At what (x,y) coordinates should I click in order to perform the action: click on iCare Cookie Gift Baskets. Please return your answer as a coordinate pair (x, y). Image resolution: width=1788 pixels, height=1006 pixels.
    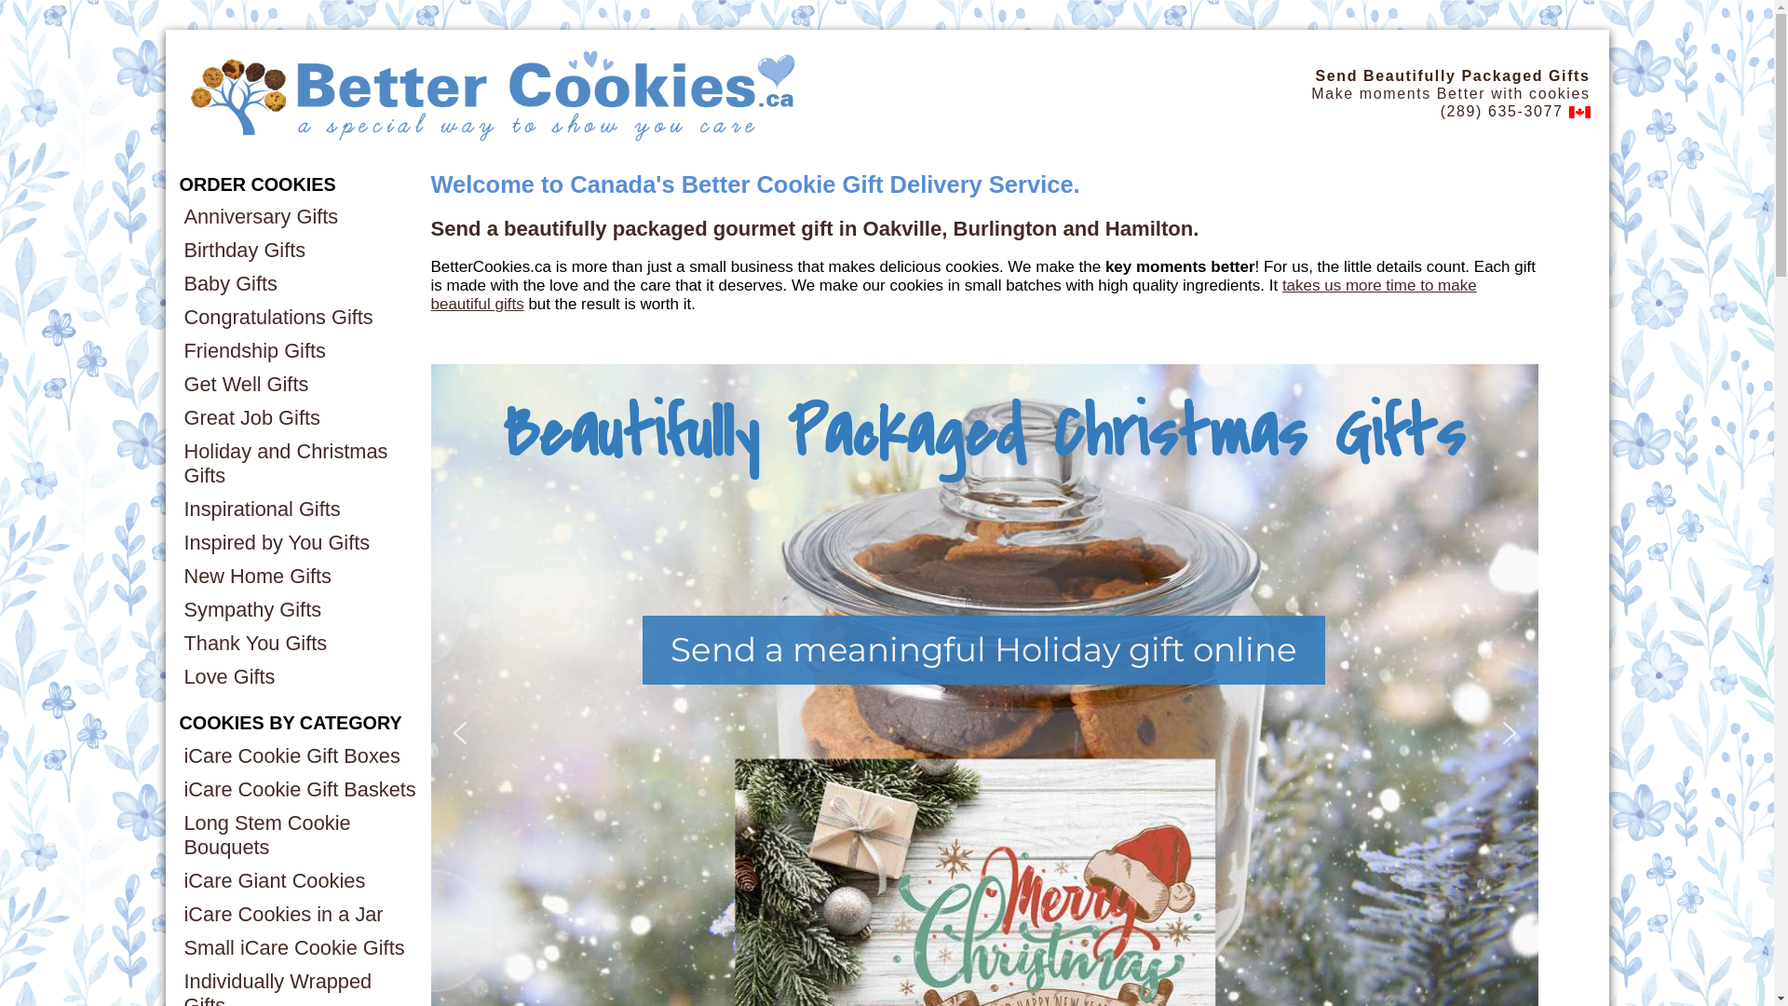
    Looking at the image, I should click on (300, 790).